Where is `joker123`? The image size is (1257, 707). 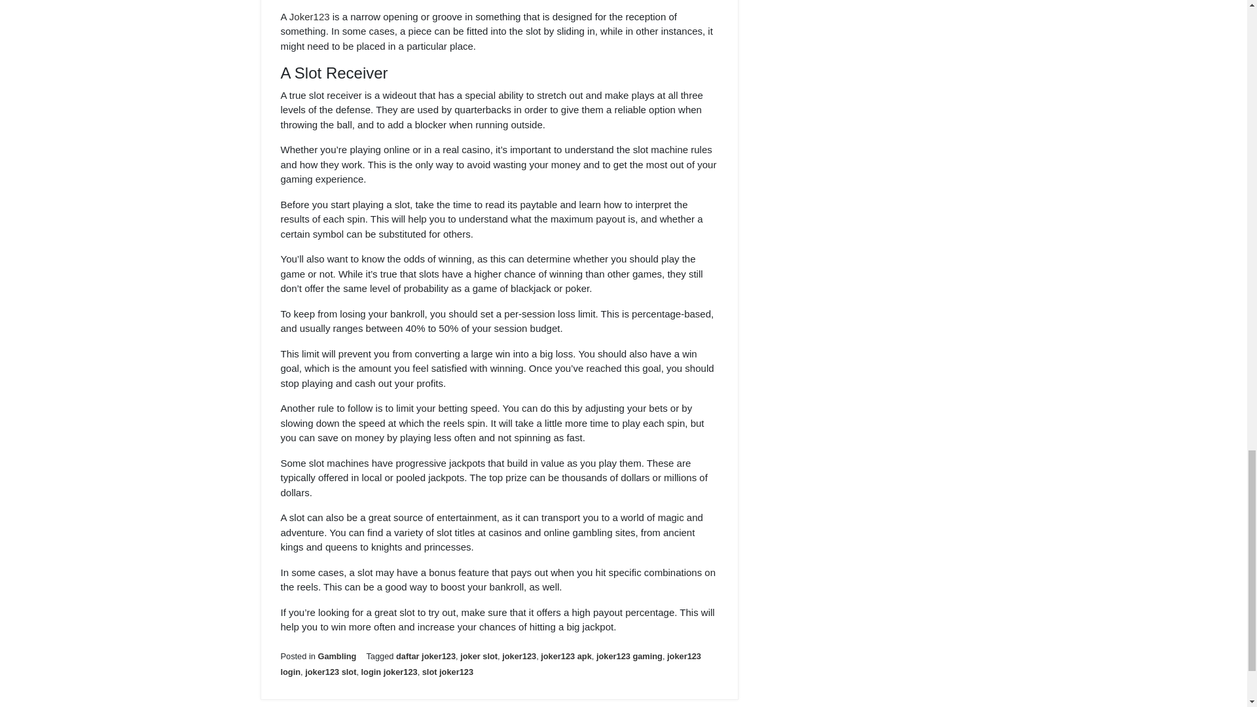
joker123 is located at coordinates (519, 656).